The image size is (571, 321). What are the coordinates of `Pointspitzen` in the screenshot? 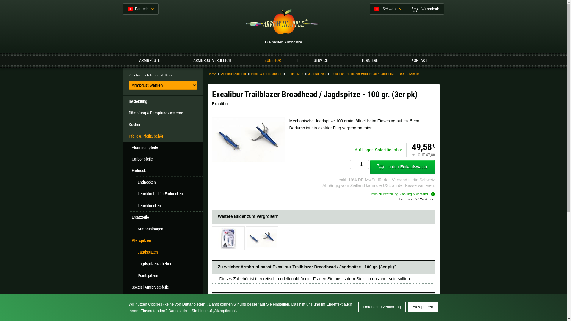 It's located at (169, 275).